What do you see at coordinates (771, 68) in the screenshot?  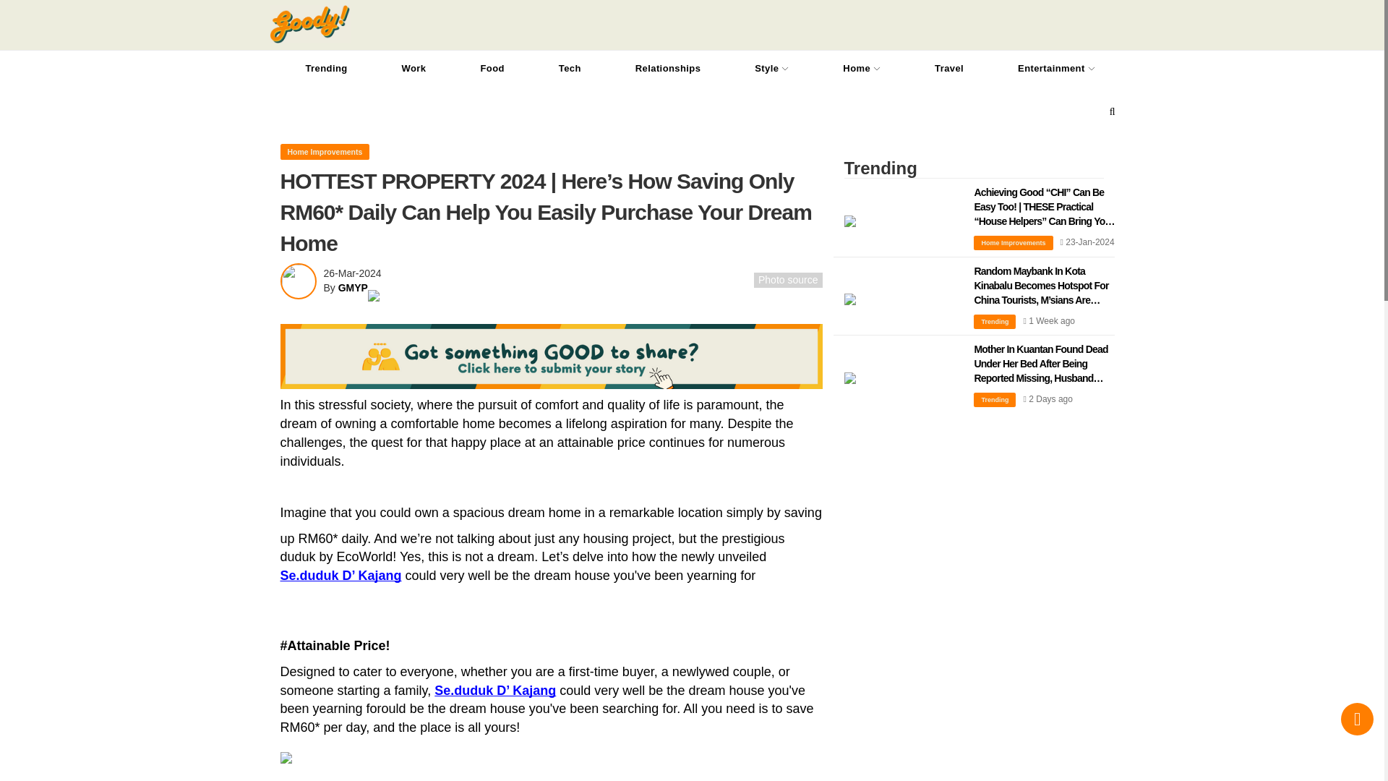 I see `Trending` at bounding box center [771, 68].